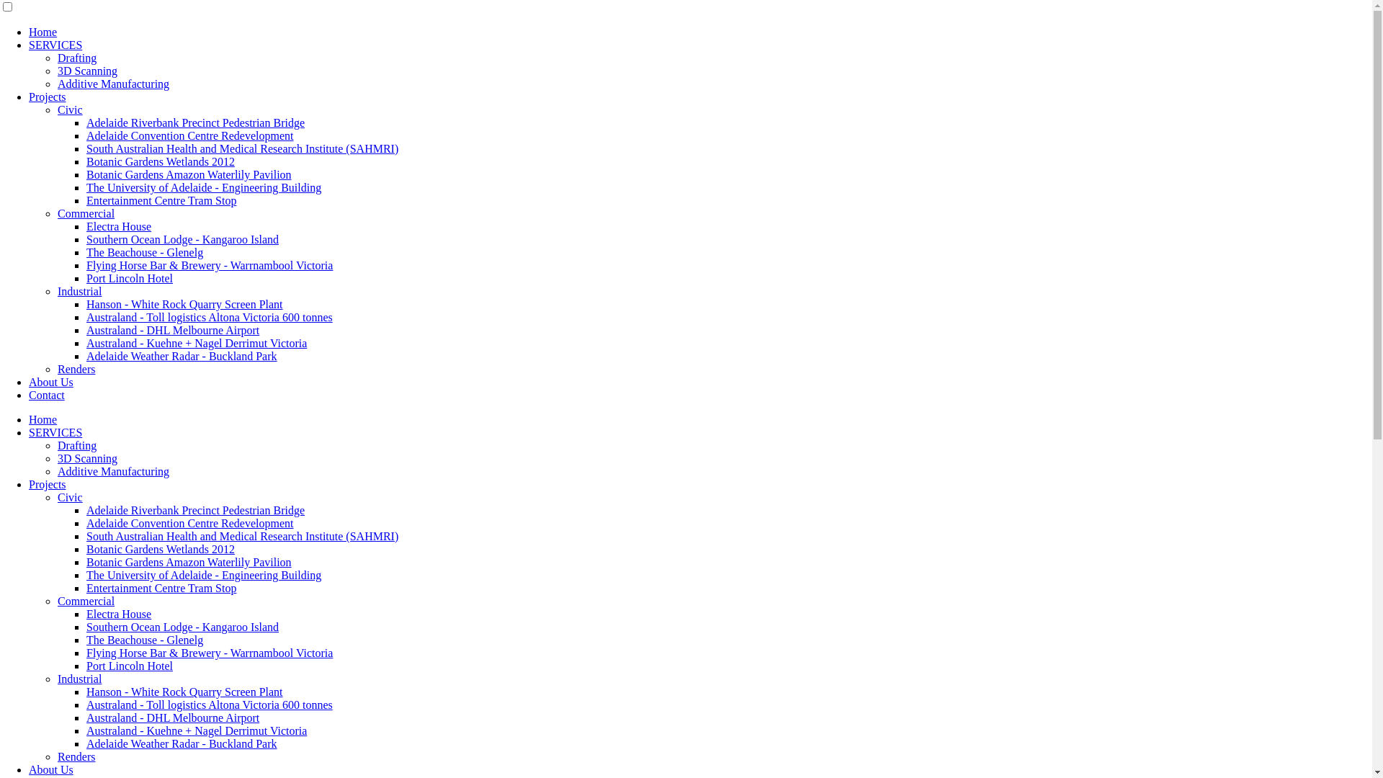  Describe the element at coordinates (48, 484) in the screenshot. I see `Projects` at that location.